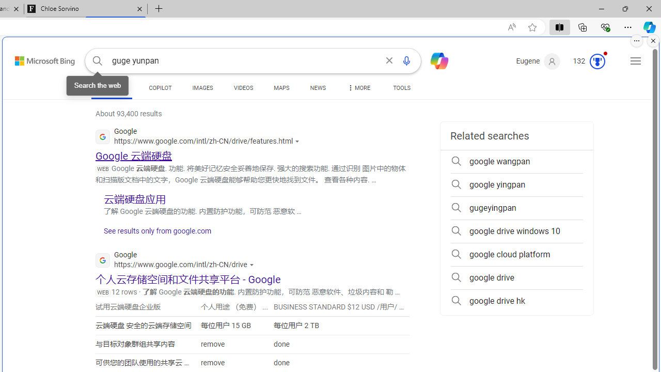 This screenshot has width=661, height=372. I want to click on Class: outer-circle-animation, so click(597, 61).